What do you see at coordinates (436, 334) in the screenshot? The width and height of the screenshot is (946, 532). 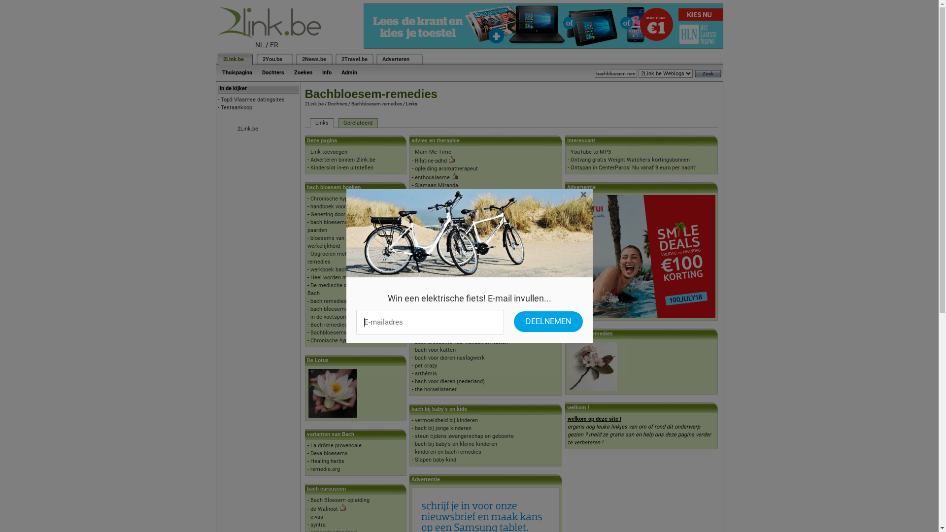 I see `bach voor katten` at bounding box center [436, 334].